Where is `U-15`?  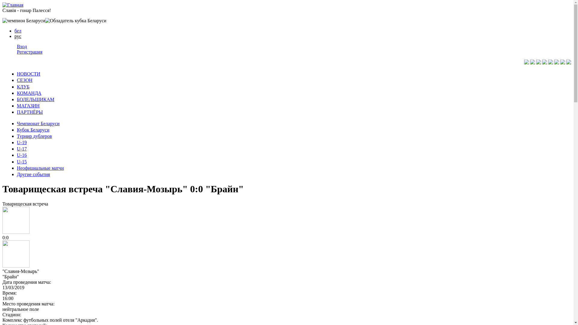 U-15 is located at coordinates (22, 162).